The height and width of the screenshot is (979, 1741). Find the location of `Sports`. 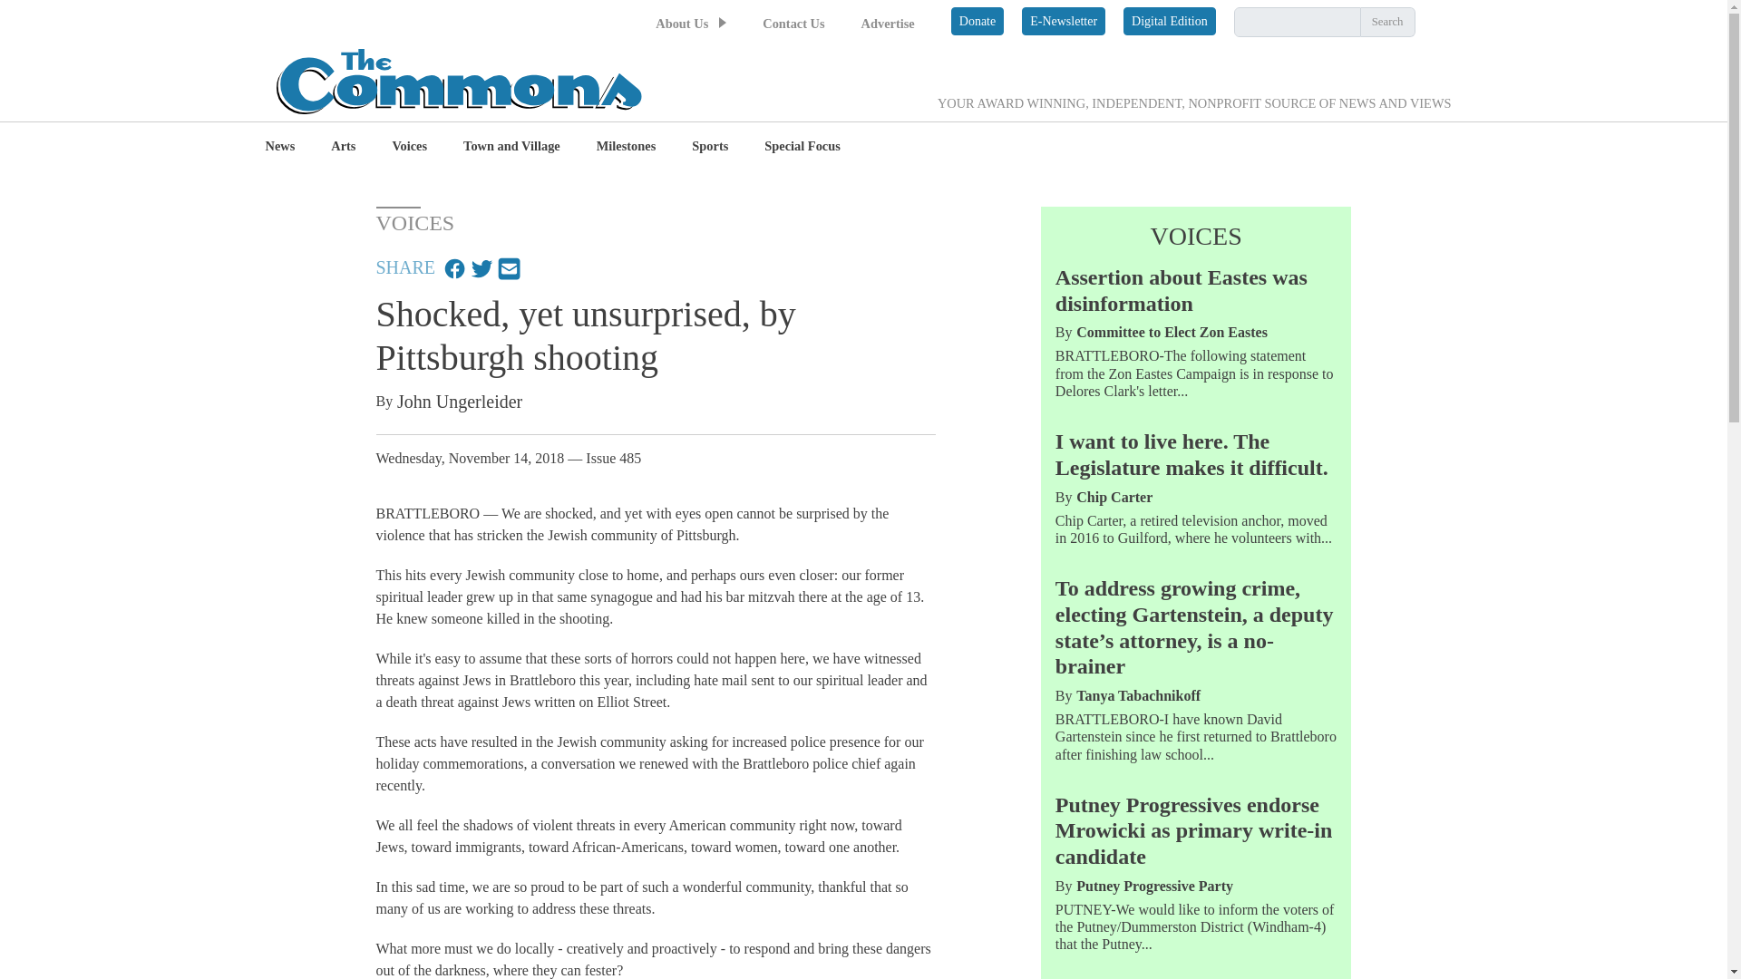

Sports is located at coordinates (709, 147).